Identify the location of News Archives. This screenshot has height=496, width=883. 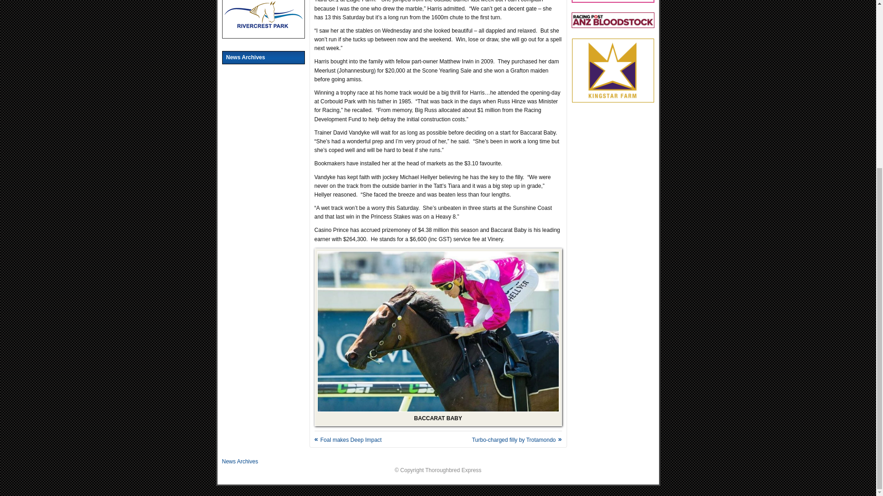
(239, 461).